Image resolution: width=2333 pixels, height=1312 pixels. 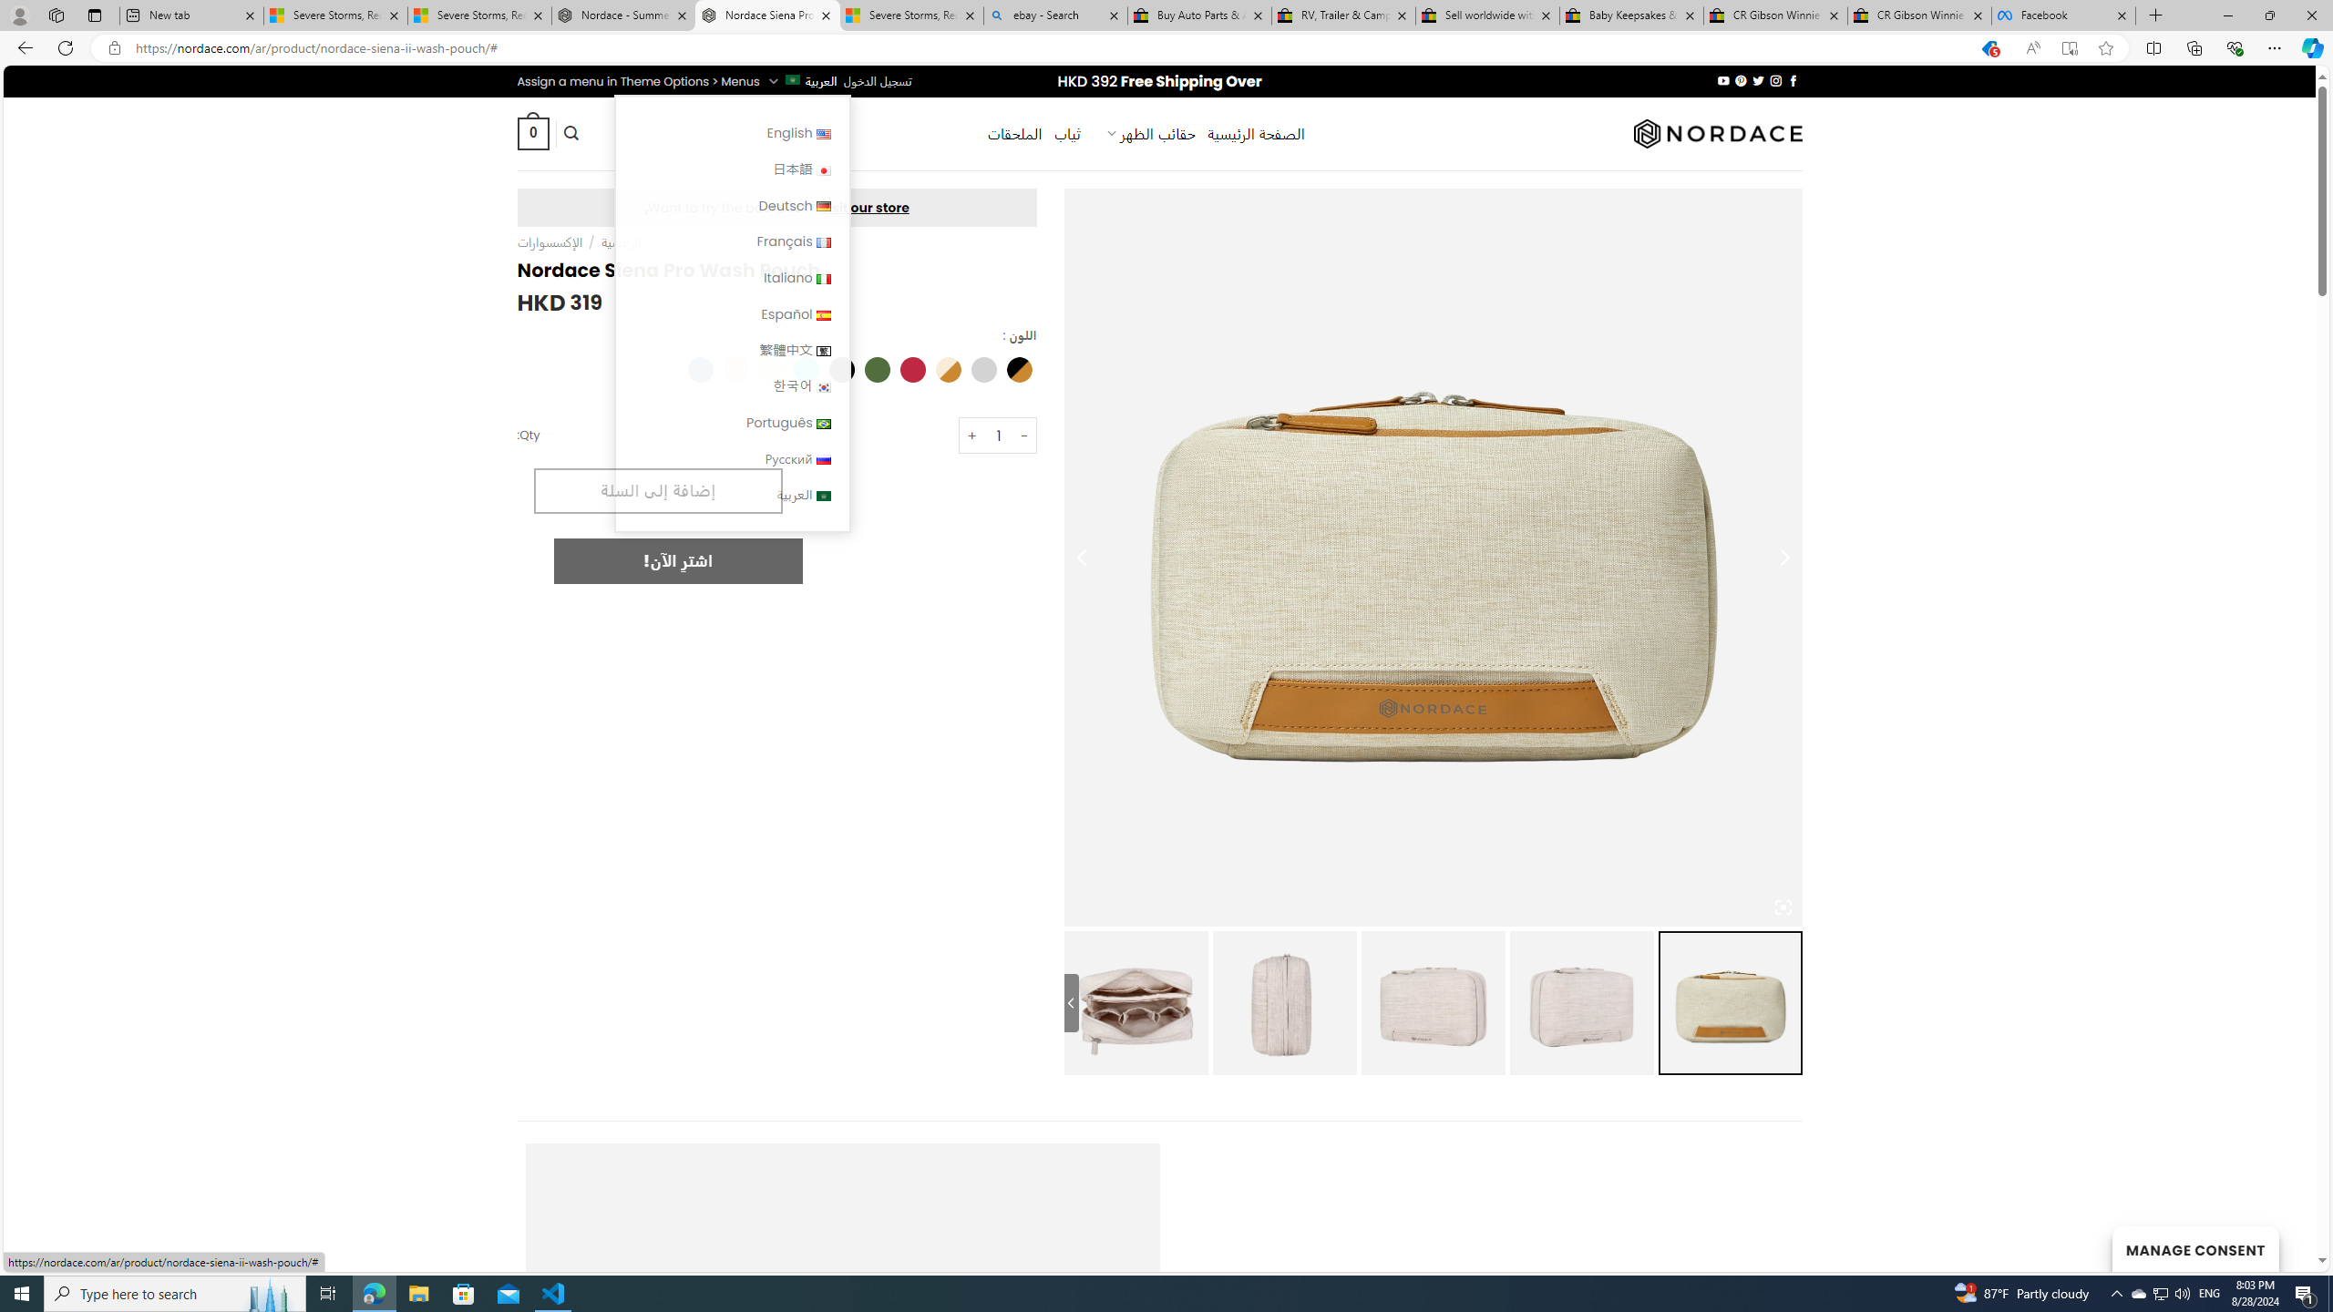 I want to click on RV, Trailer & Camper Steps & Ladders for sale | eBay, so click(x=1343, y=15).